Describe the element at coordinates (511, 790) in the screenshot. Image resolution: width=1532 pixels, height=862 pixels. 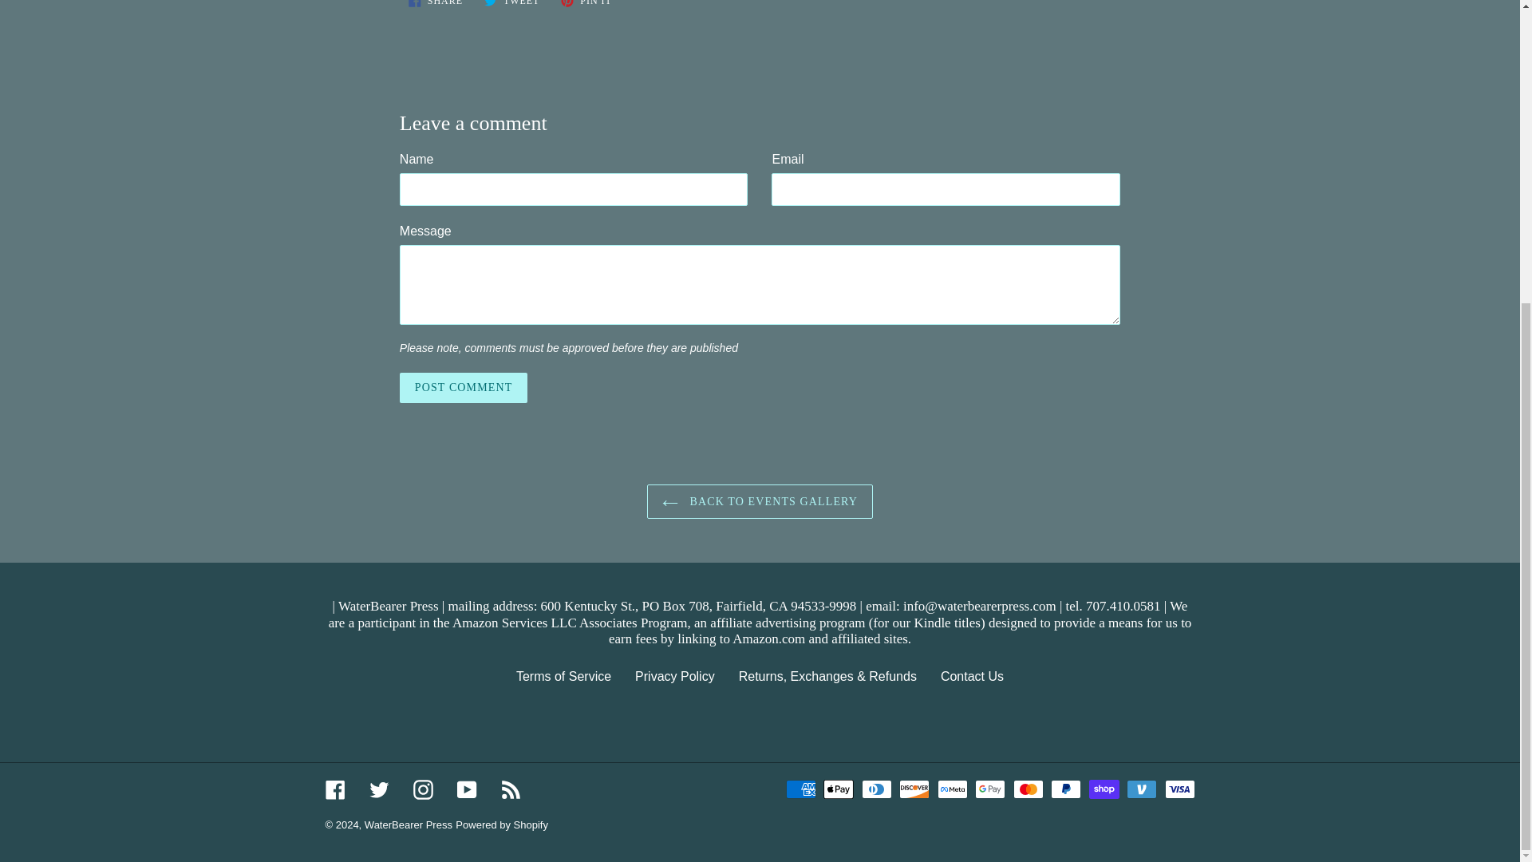
I see `Post comment` at that location.